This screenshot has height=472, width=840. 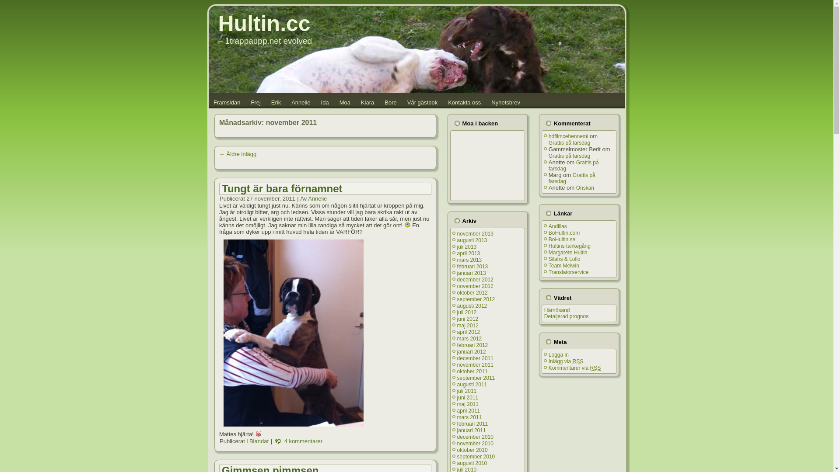 What do you see at coordinates (475, 437) in the screenshot?
I see `december 2010` at bounding box center [475, 437].